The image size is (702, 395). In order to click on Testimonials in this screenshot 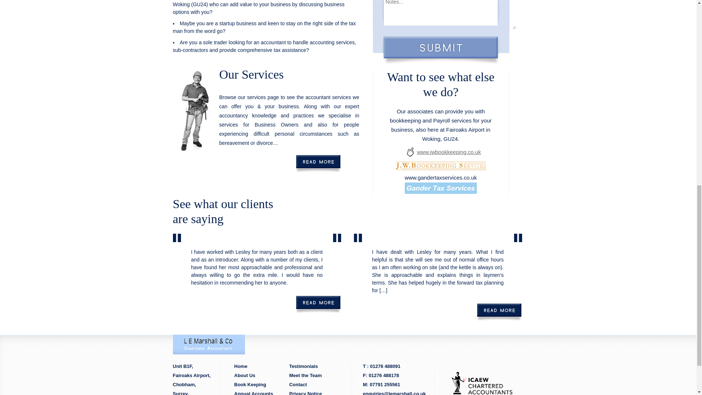, I will do `click(303, 366)`.